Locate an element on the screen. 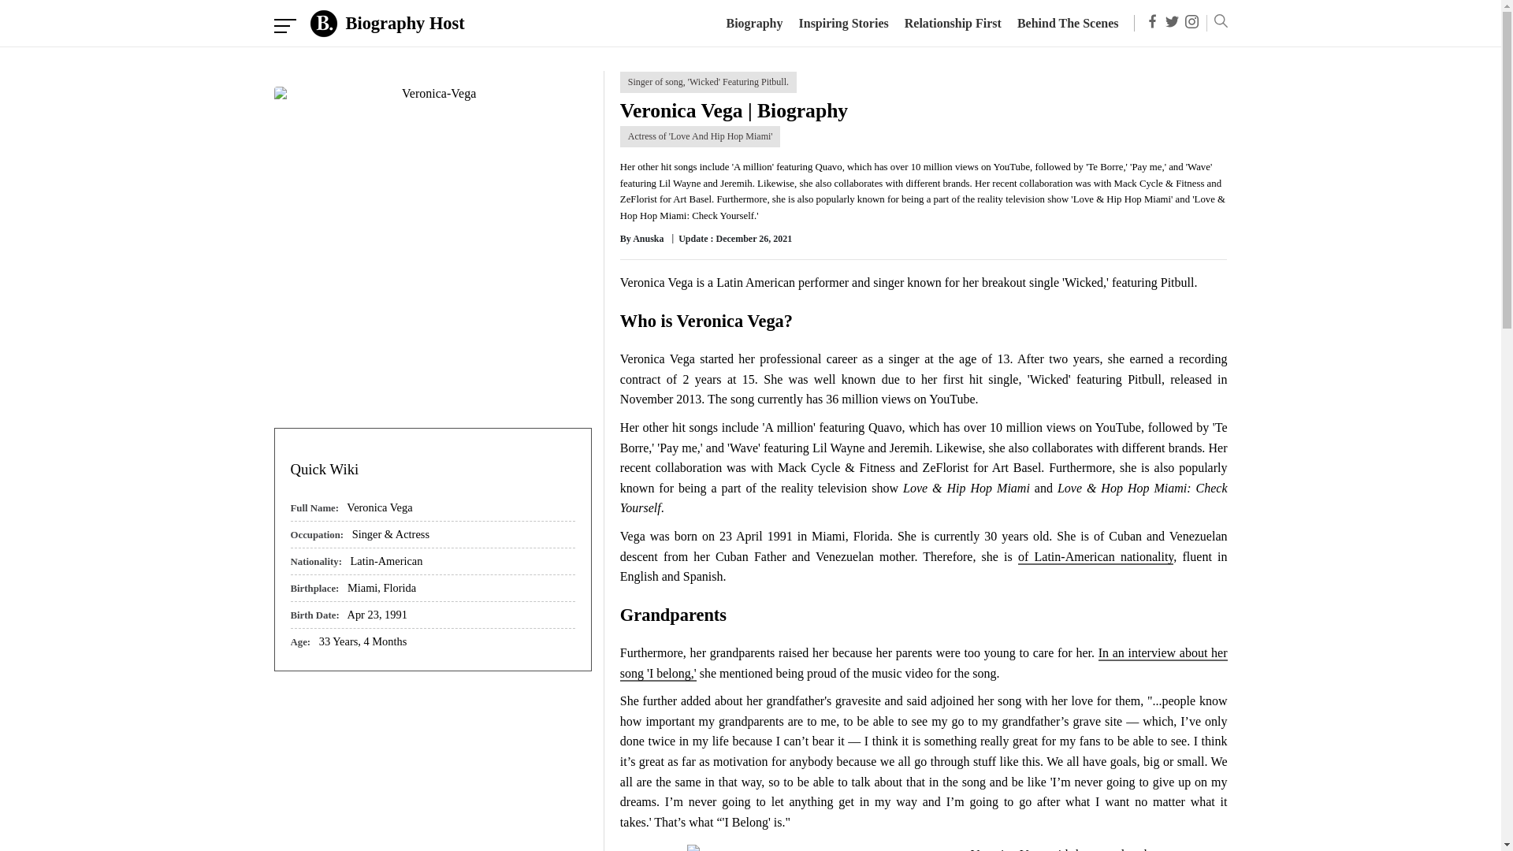 Image resolution: width=1513 pixels, height=851 pixels. Inspiring Stories is located at coordinates (843, 22).